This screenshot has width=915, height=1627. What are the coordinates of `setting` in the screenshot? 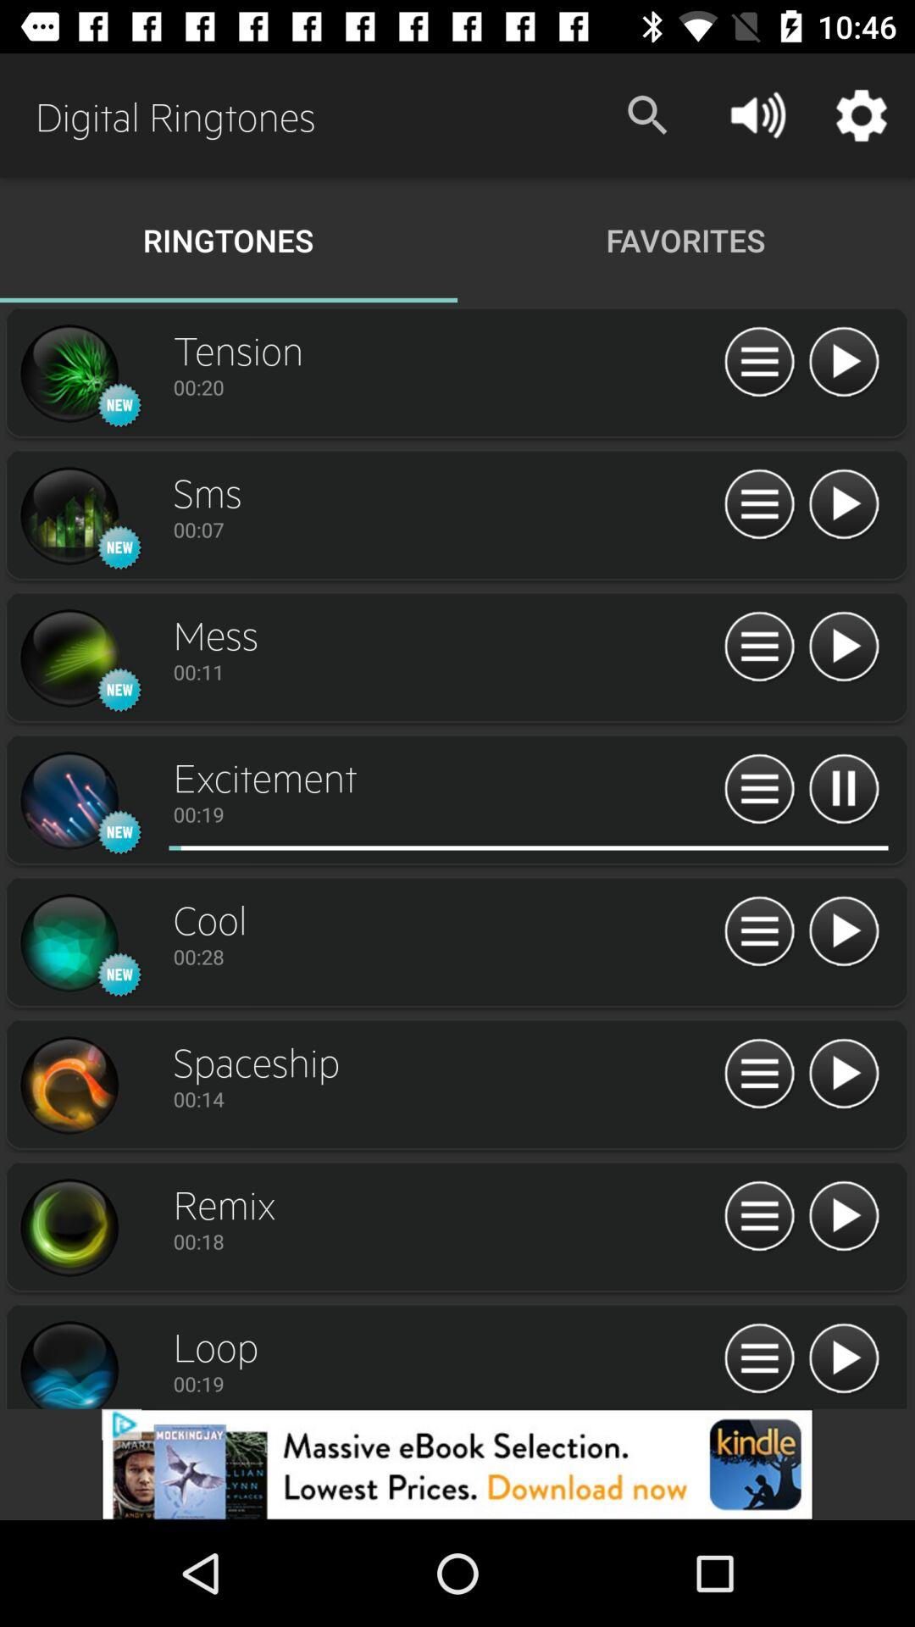 It's located at (69, 374).